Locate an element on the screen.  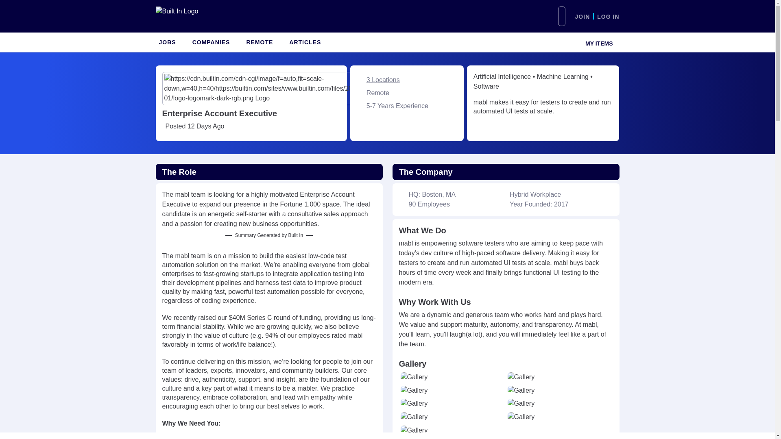
MY ITEMS is located at coordinates (597, 42).